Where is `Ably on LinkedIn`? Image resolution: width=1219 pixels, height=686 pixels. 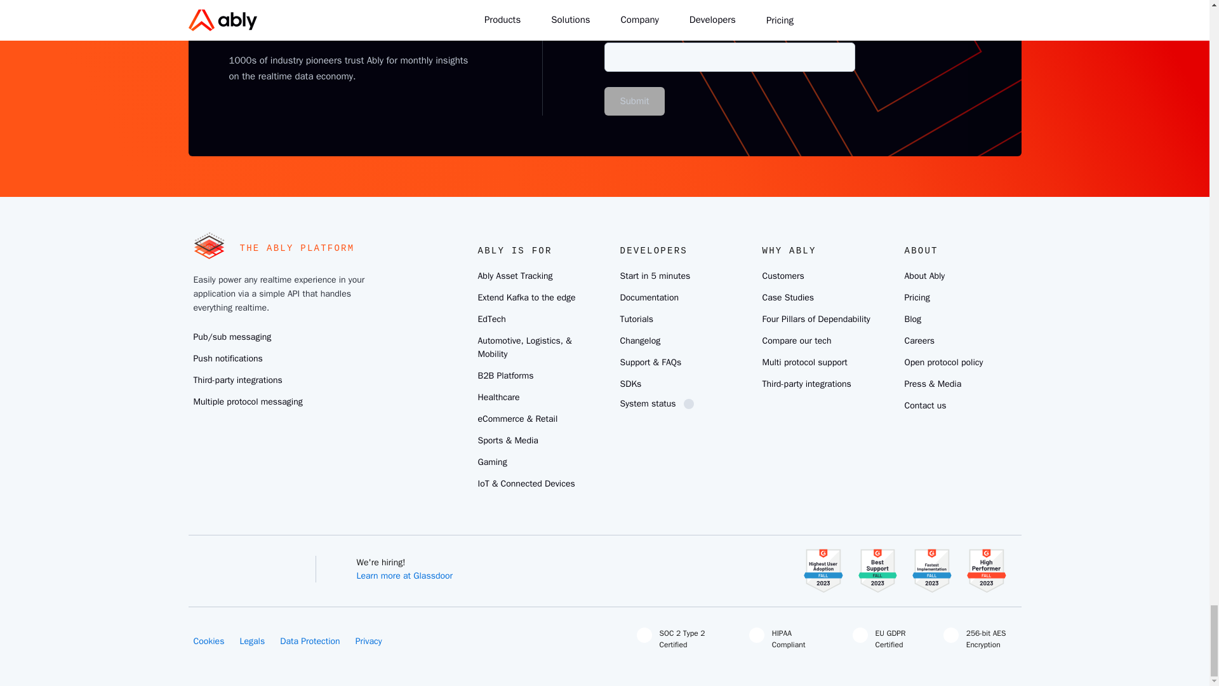
Ably on LinkedIn is located at coordinates (238, 563).